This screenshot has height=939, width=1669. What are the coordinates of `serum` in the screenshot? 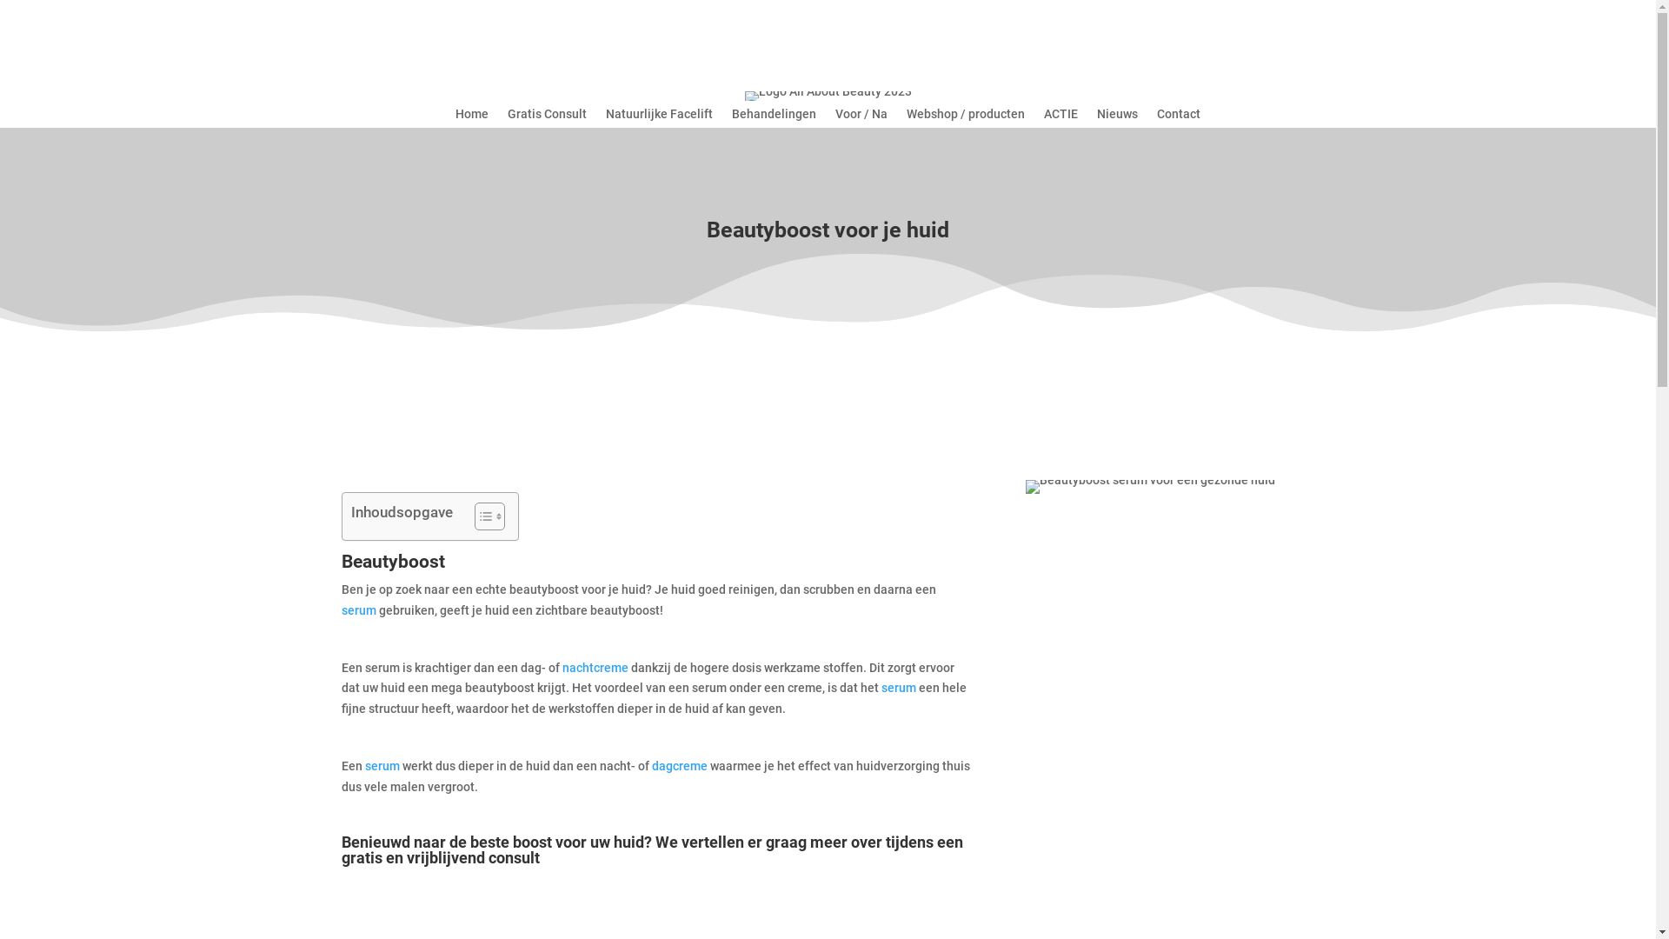 It's located at (358, 610).